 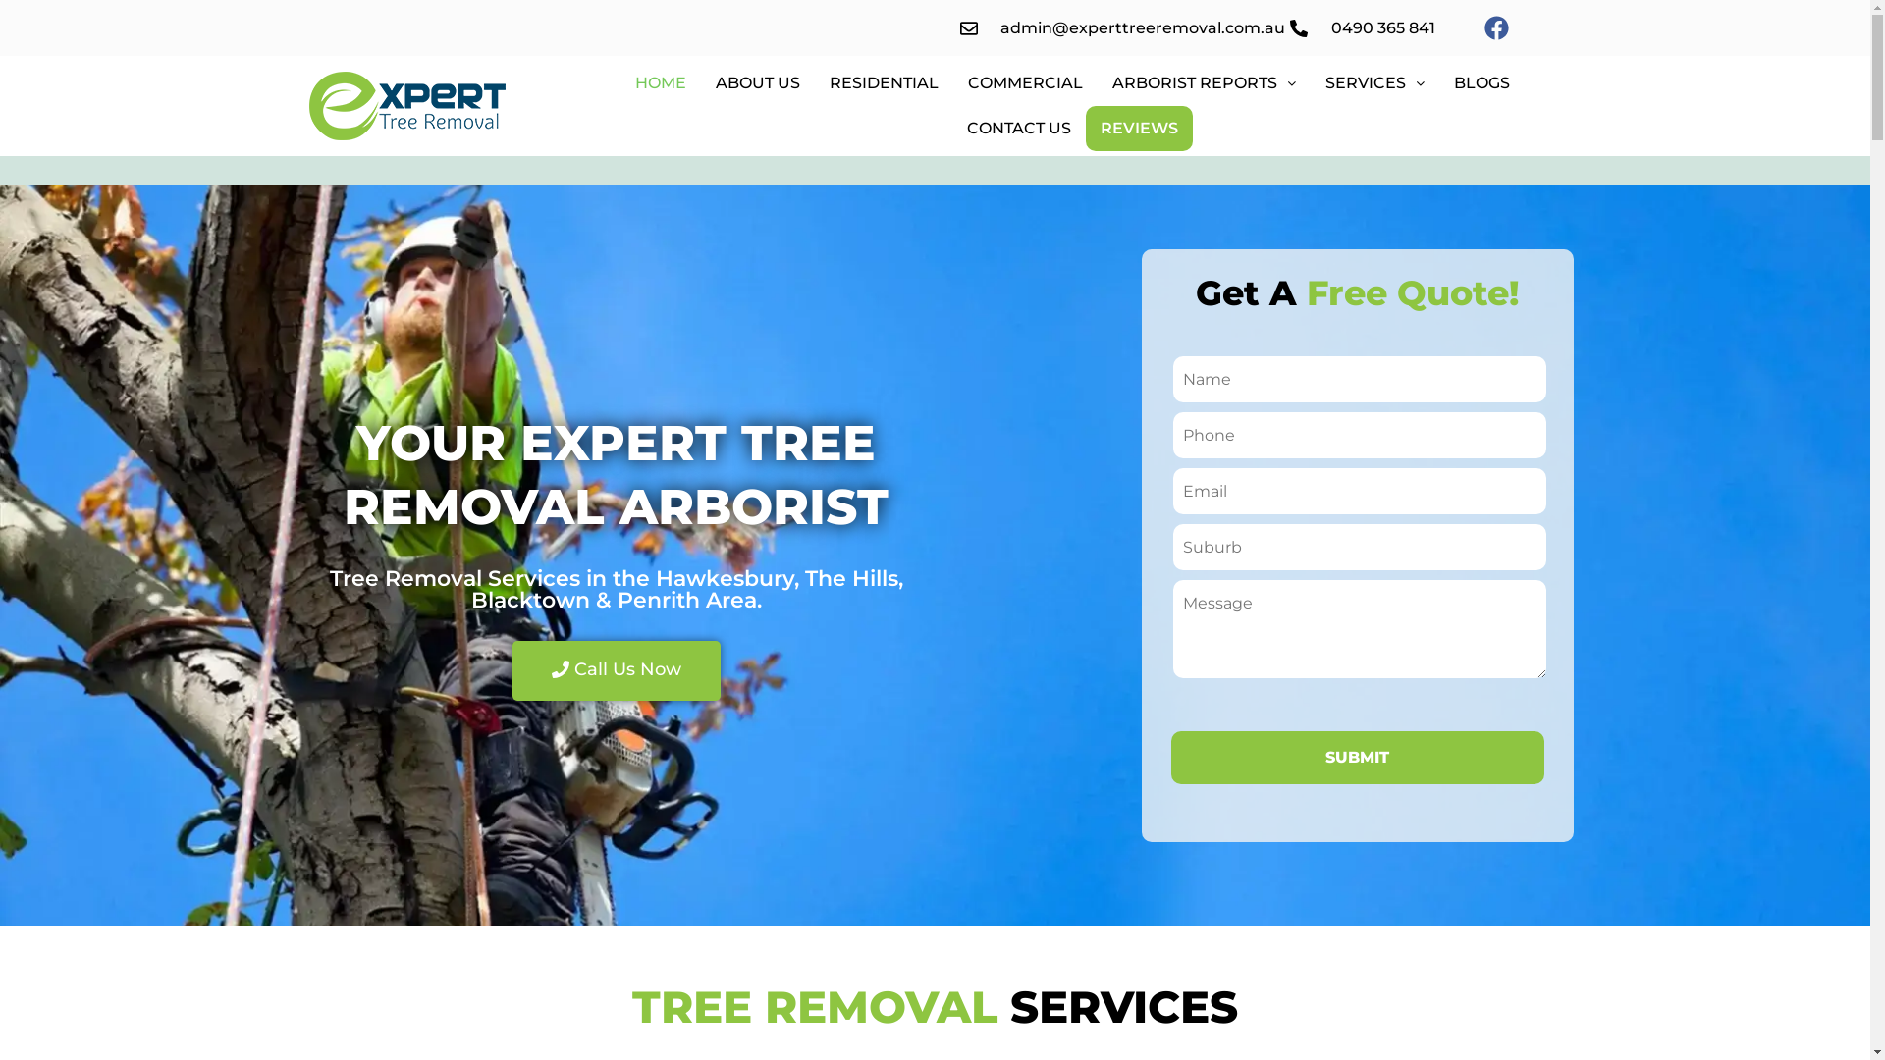 I want to click on BLOGS, so click(x=1482, y=83).